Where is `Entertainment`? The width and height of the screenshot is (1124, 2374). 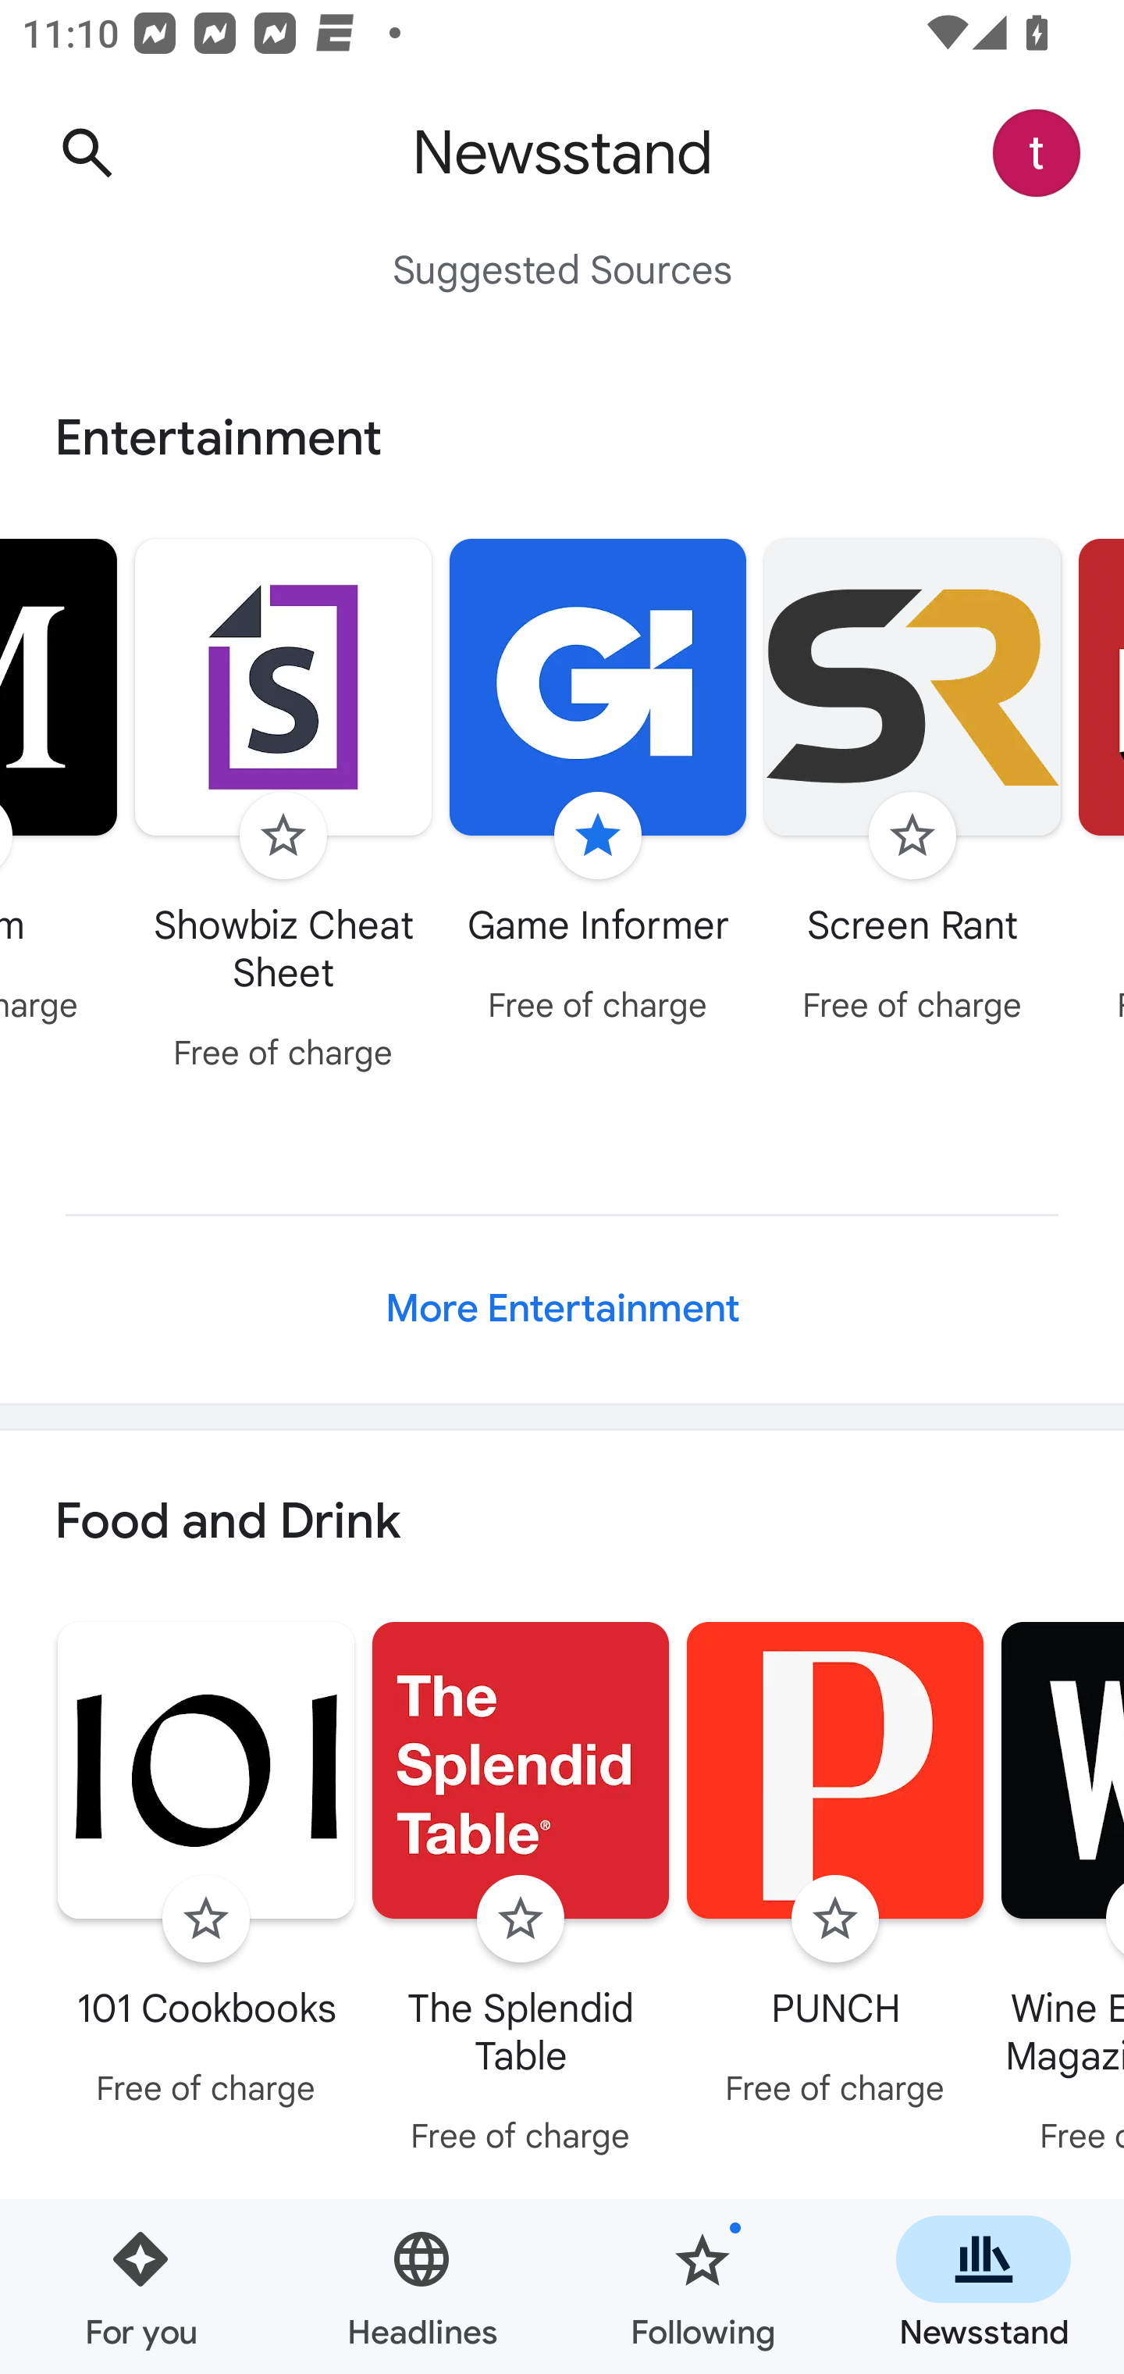 Entertainment is located at coordinates (562, 437).